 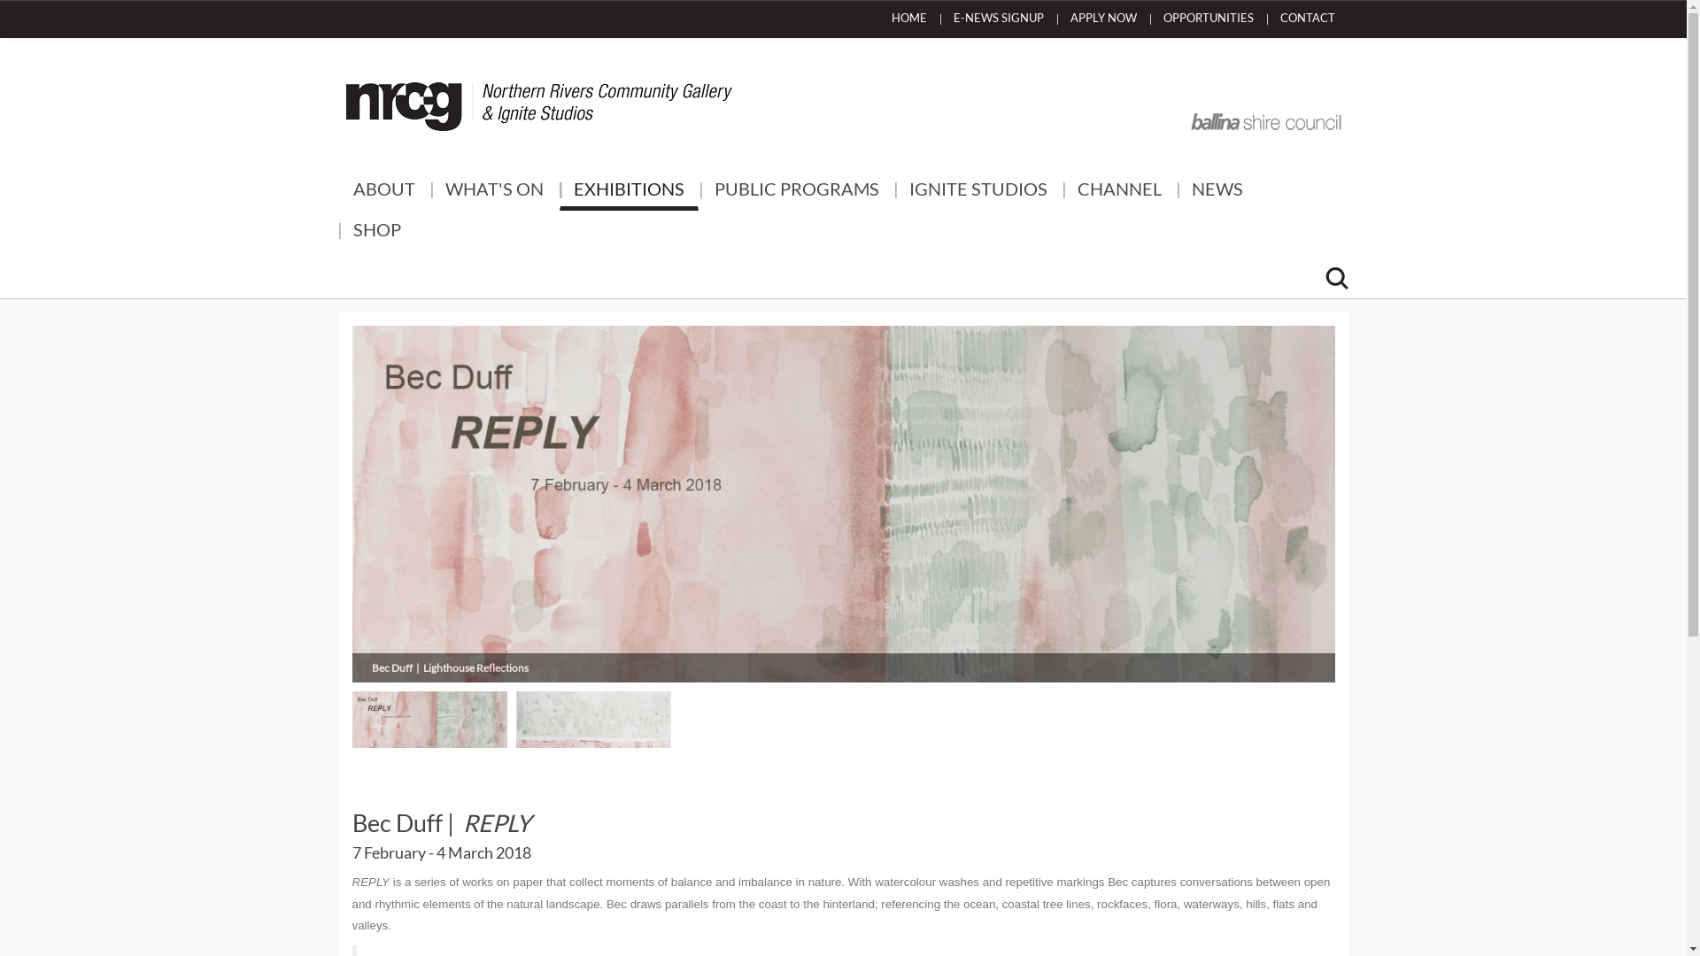 What do you see at coordinates (494, 190) in the screenshot?
I see `WHAT'S ON` at bounding box center [494, 190].